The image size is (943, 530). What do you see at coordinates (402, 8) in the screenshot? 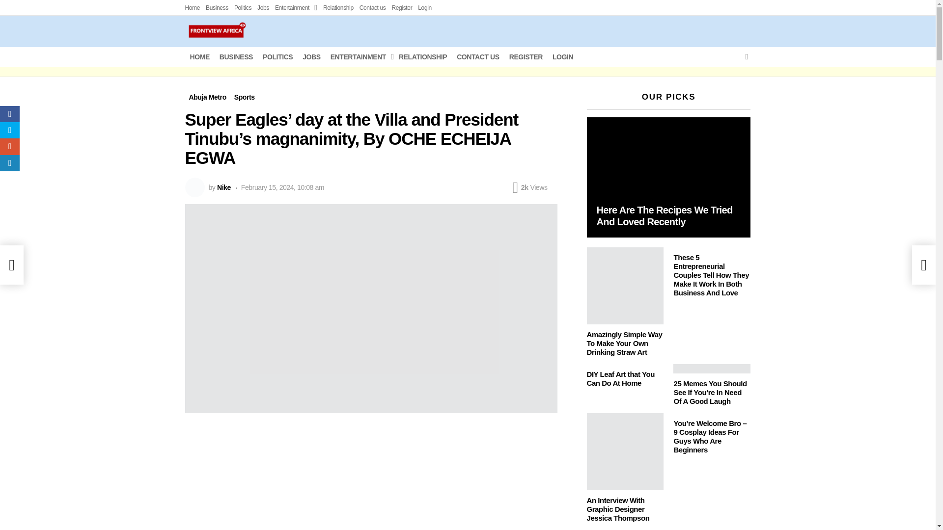
I see `Register` at bounding box center [402, 8].